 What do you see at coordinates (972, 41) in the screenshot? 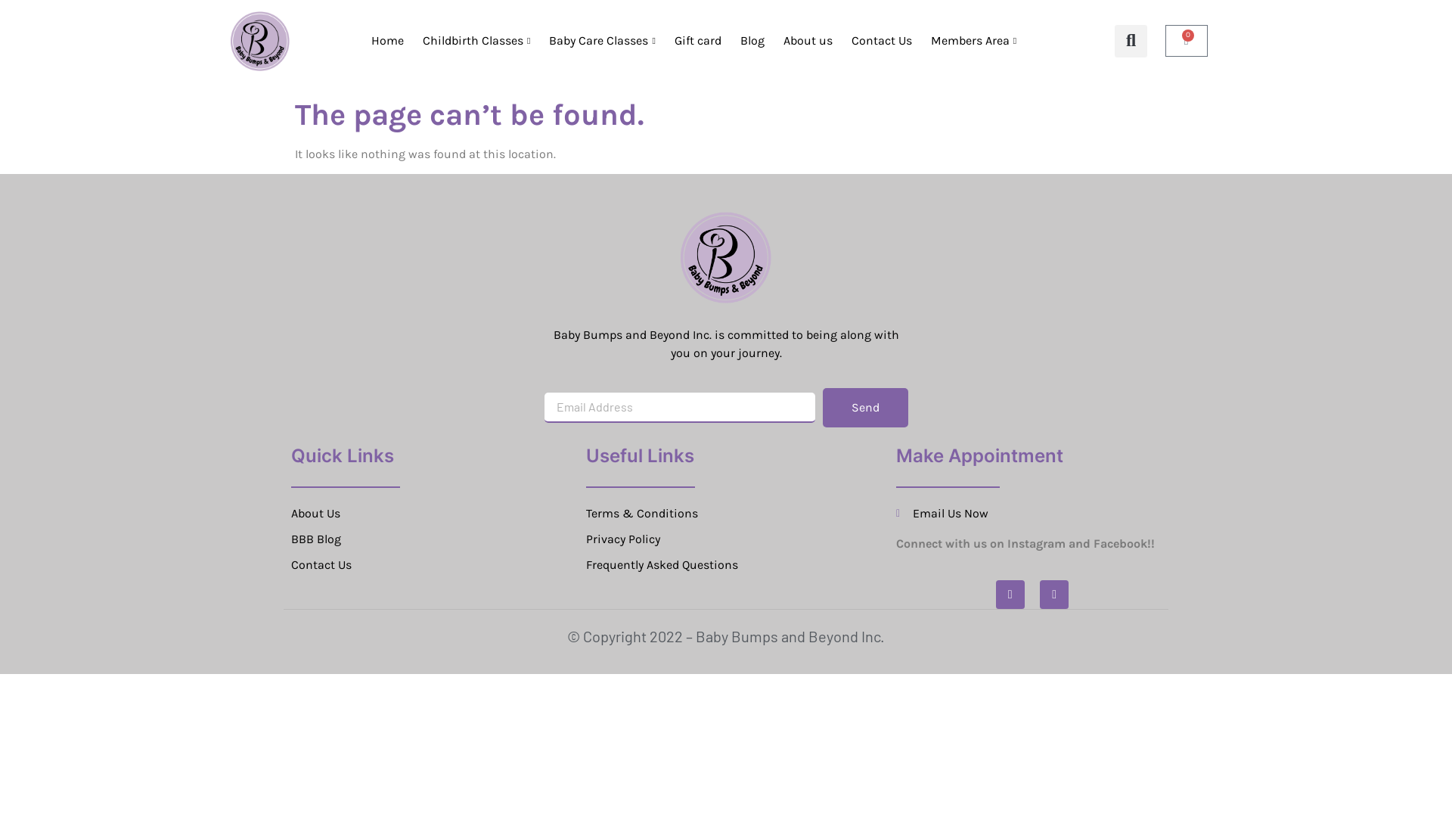
I see `Members Area` at bounding box center [972, 41].